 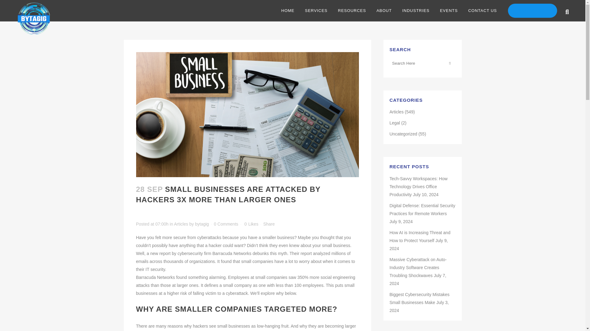 I want to click on EVENTS, so click(x=449, y=11).